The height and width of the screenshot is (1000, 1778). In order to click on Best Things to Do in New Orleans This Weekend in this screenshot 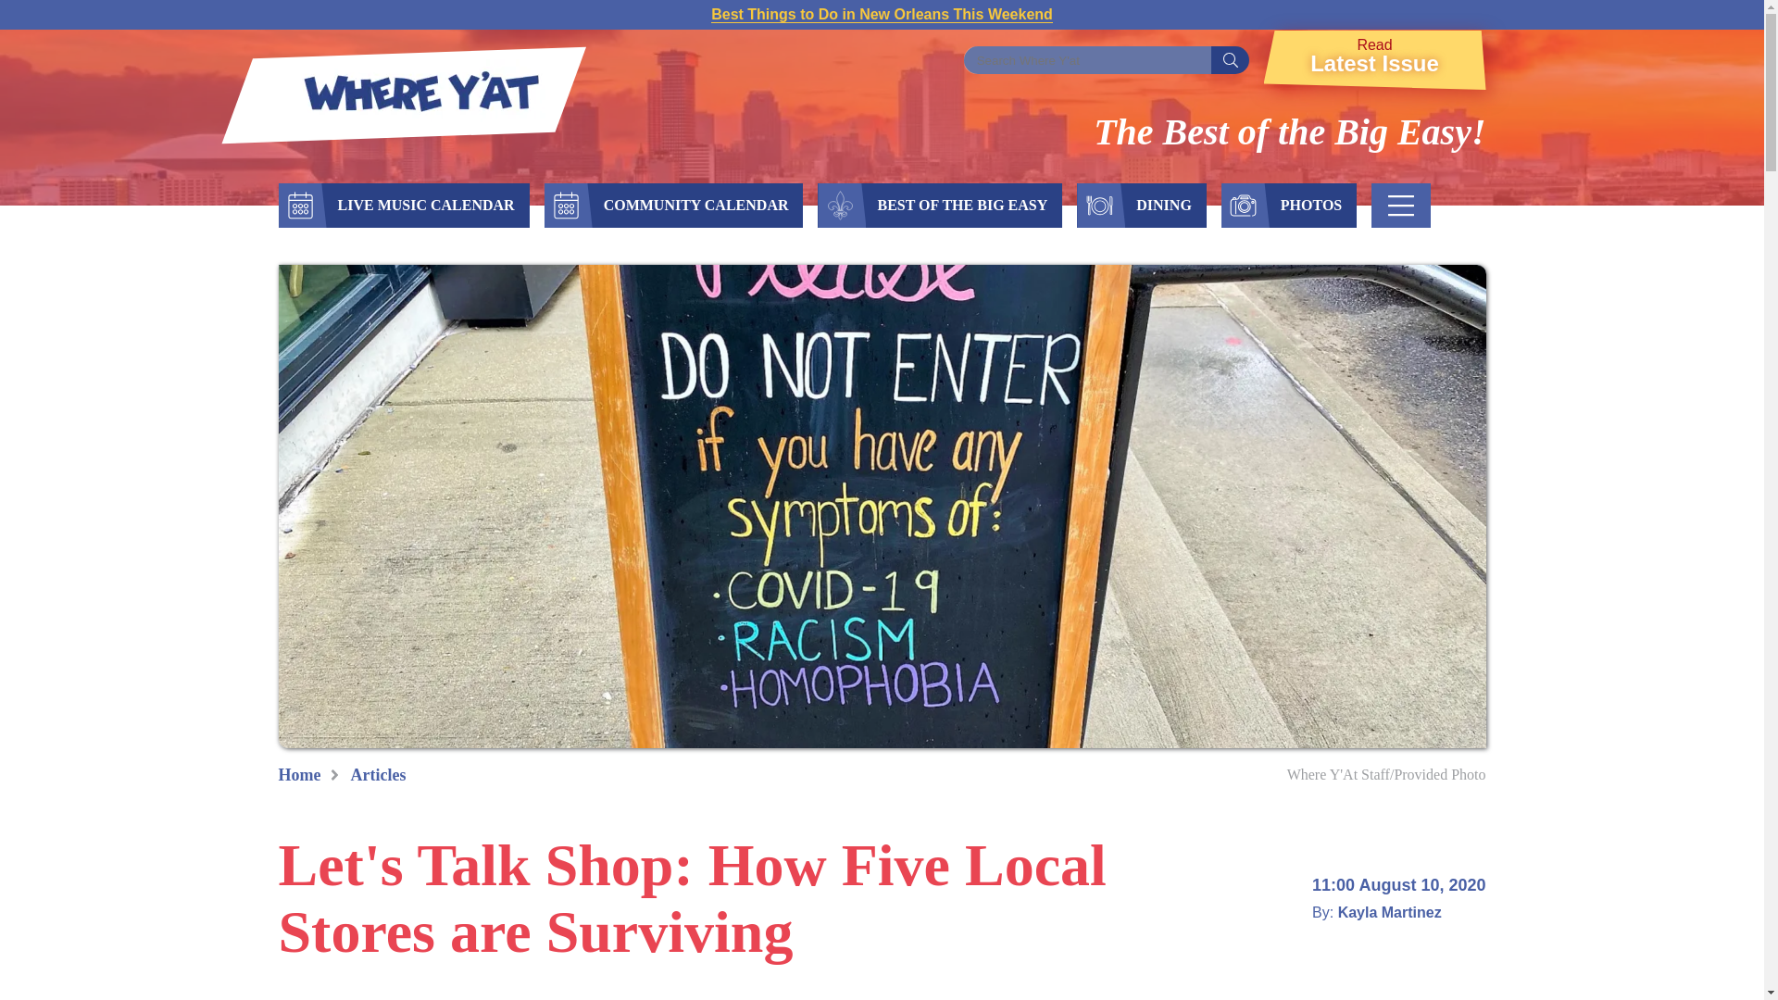, I will do `click(1373, 60)`.